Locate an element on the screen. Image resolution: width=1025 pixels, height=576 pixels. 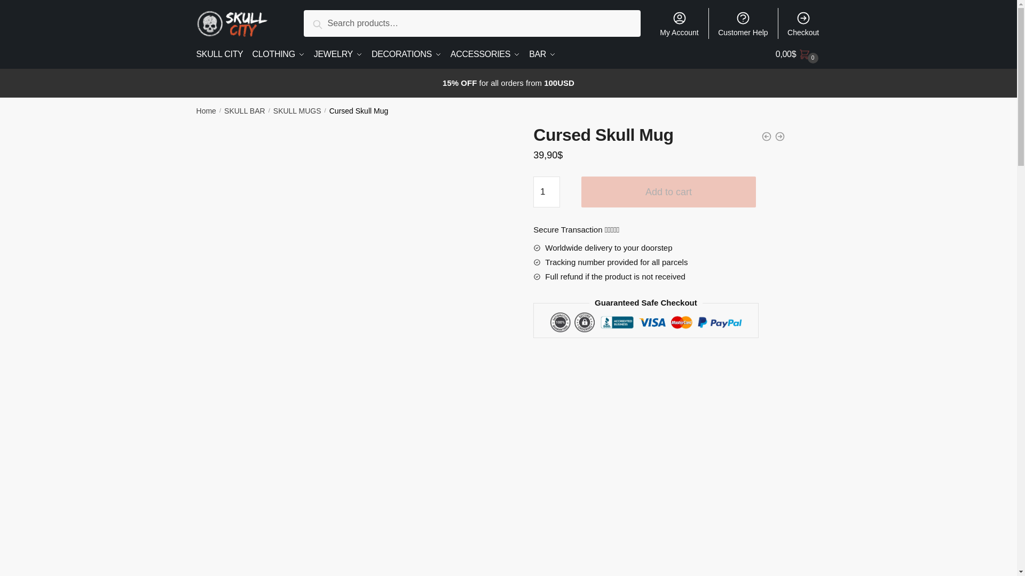
View your shopping cart is located at coordinates (798, 54).